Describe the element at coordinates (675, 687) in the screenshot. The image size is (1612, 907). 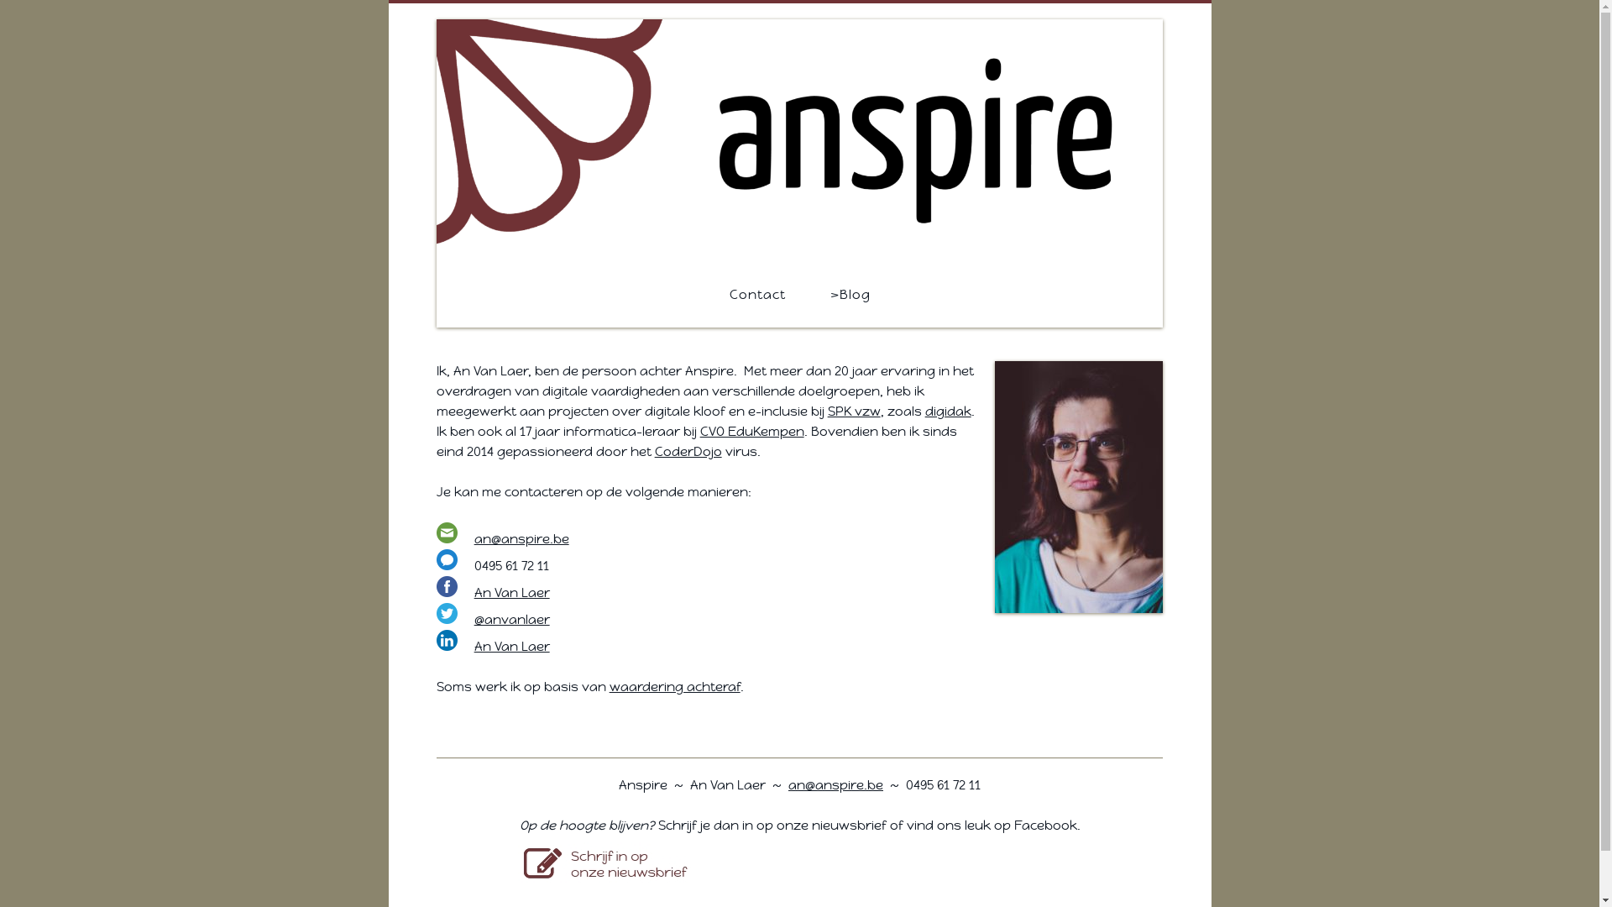
I see `waardering achteraf` at that location.